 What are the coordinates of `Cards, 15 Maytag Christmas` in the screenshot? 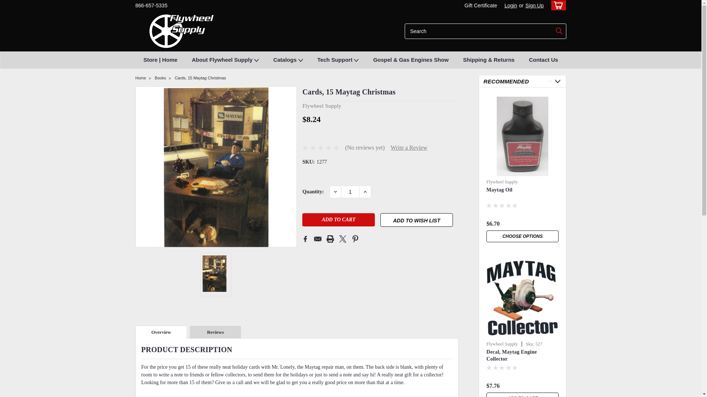 It's located at (214, 273).